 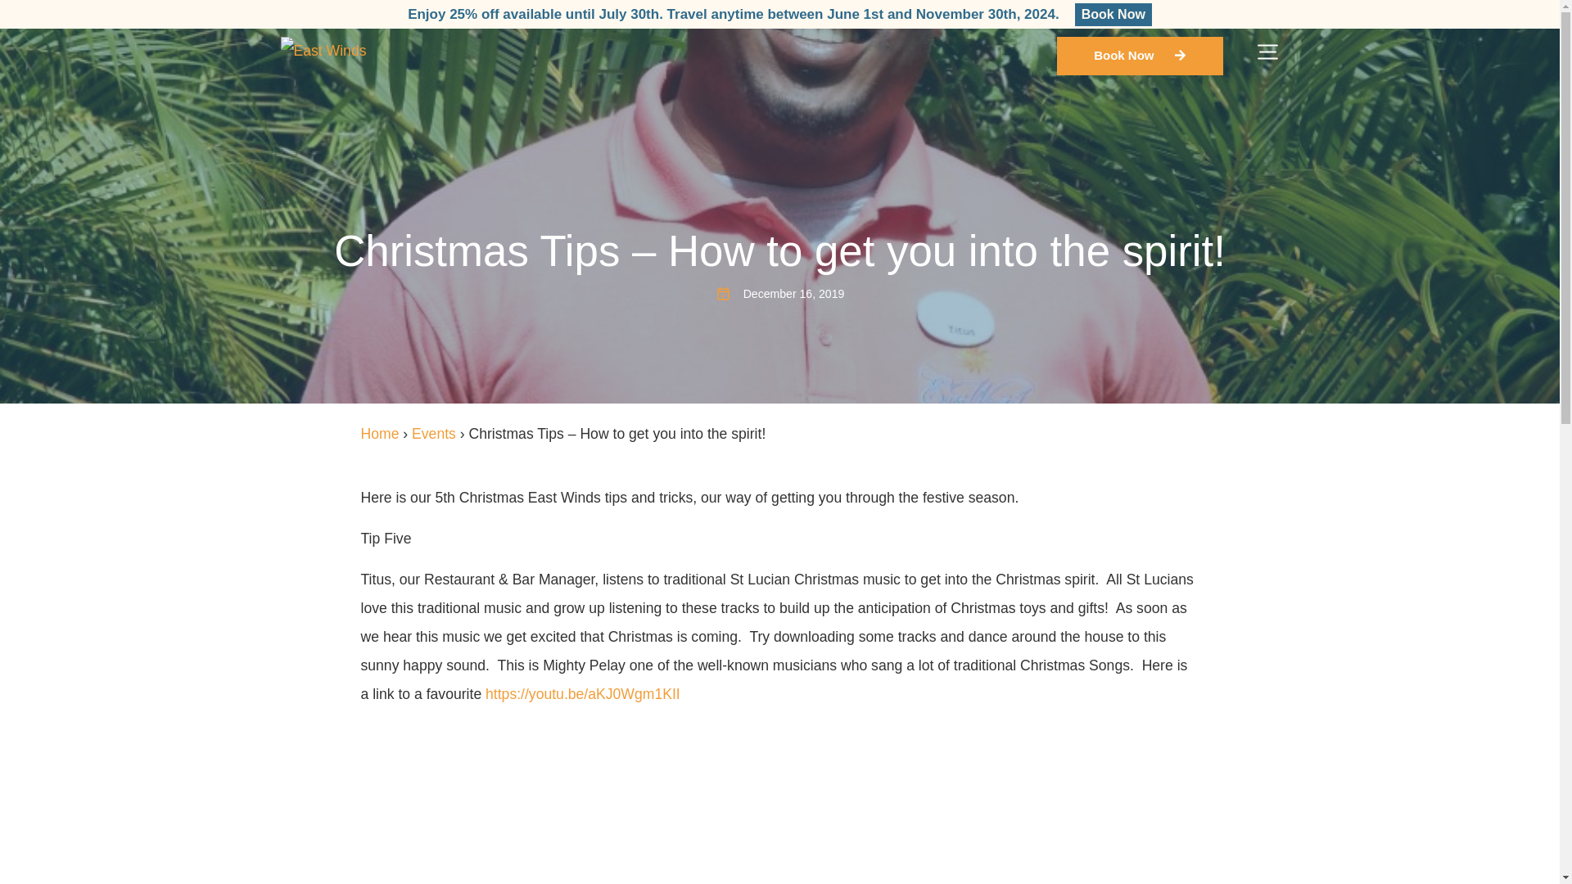 What do you see at coordinates (1113, 15) in the screenshot?
I see `Book Now` at bounding box center [1113, 15].